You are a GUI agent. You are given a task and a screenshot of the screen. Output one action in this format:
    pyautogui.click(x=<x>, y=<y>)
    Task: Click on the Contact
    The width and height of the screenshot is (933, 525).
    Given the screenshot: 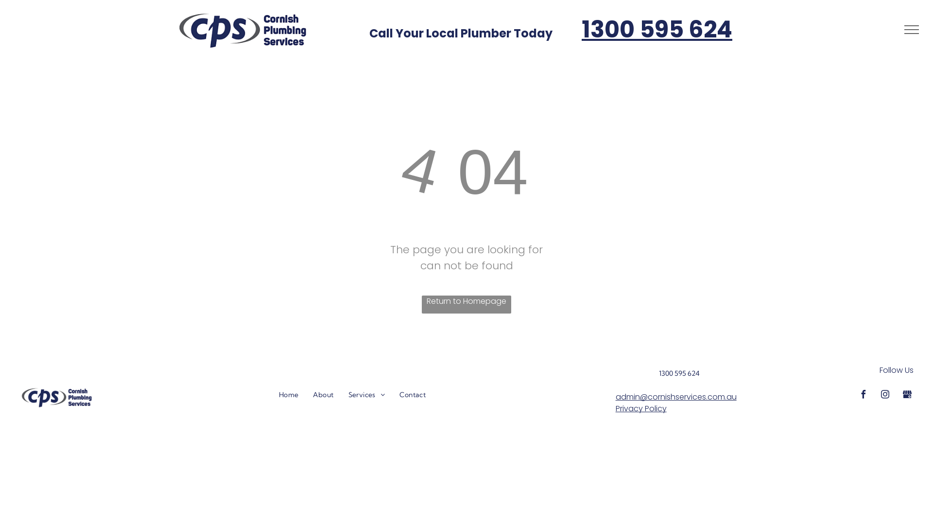 What is the action you would take?
    pyautogui.click(x=413, y=395)
    